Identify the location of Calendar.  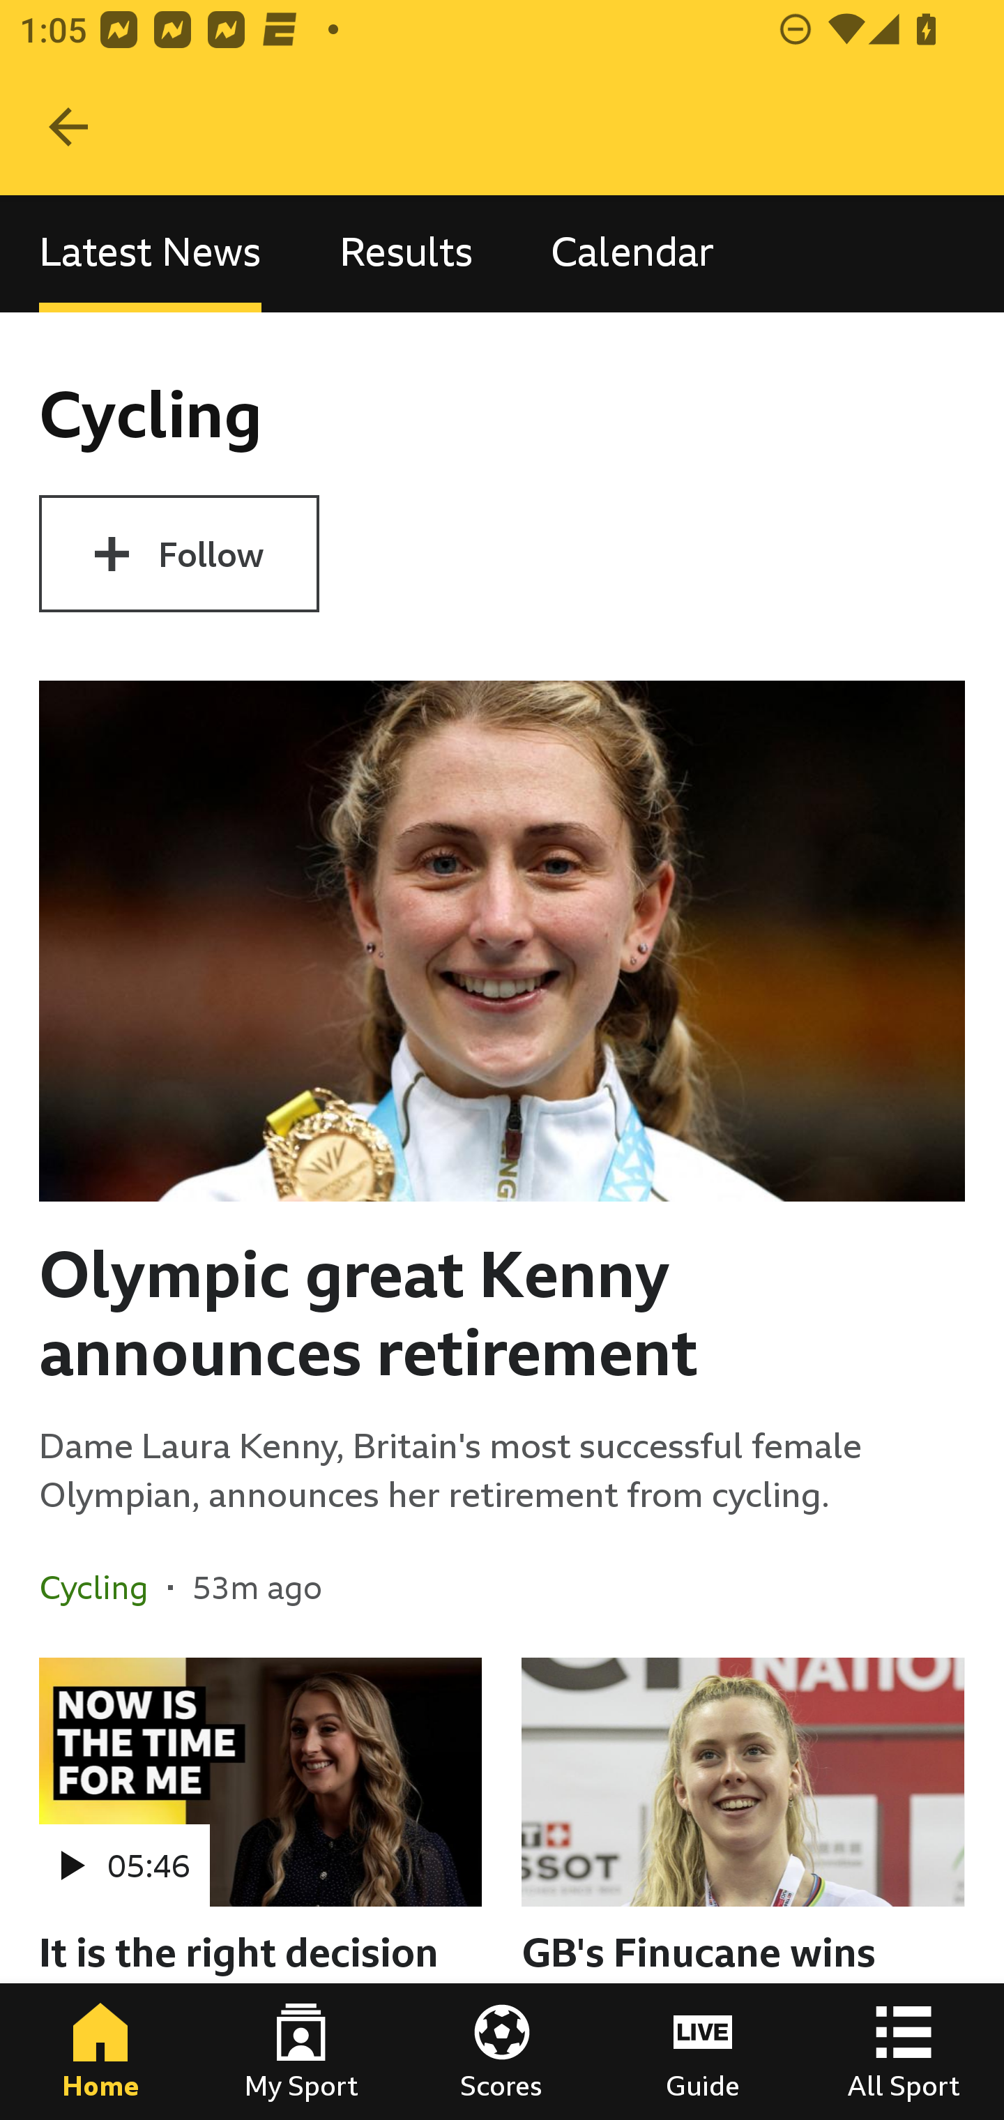
(632, 252).